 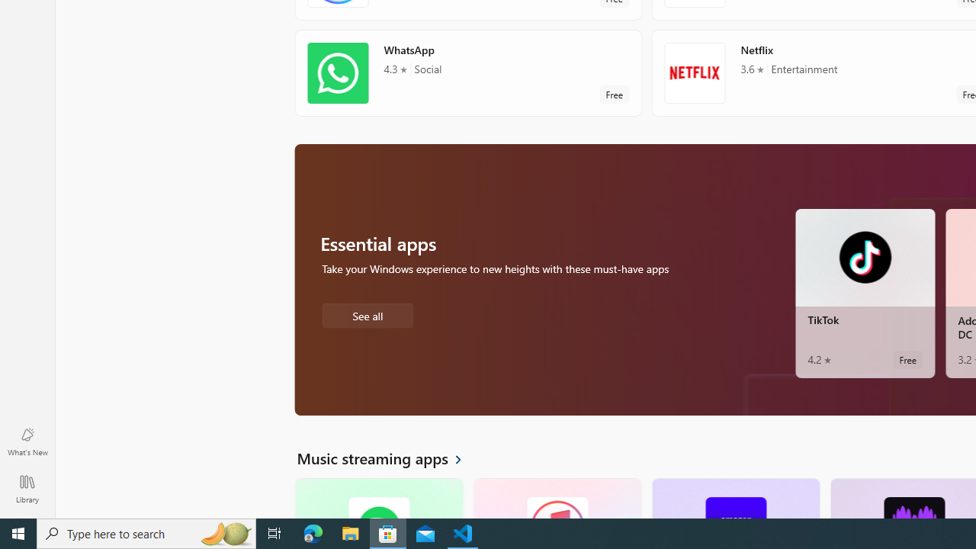 What do you see at coordinates (368, 314) in the screenshot?
I see `See all  Essential apps` at bounding box center [368, 314].